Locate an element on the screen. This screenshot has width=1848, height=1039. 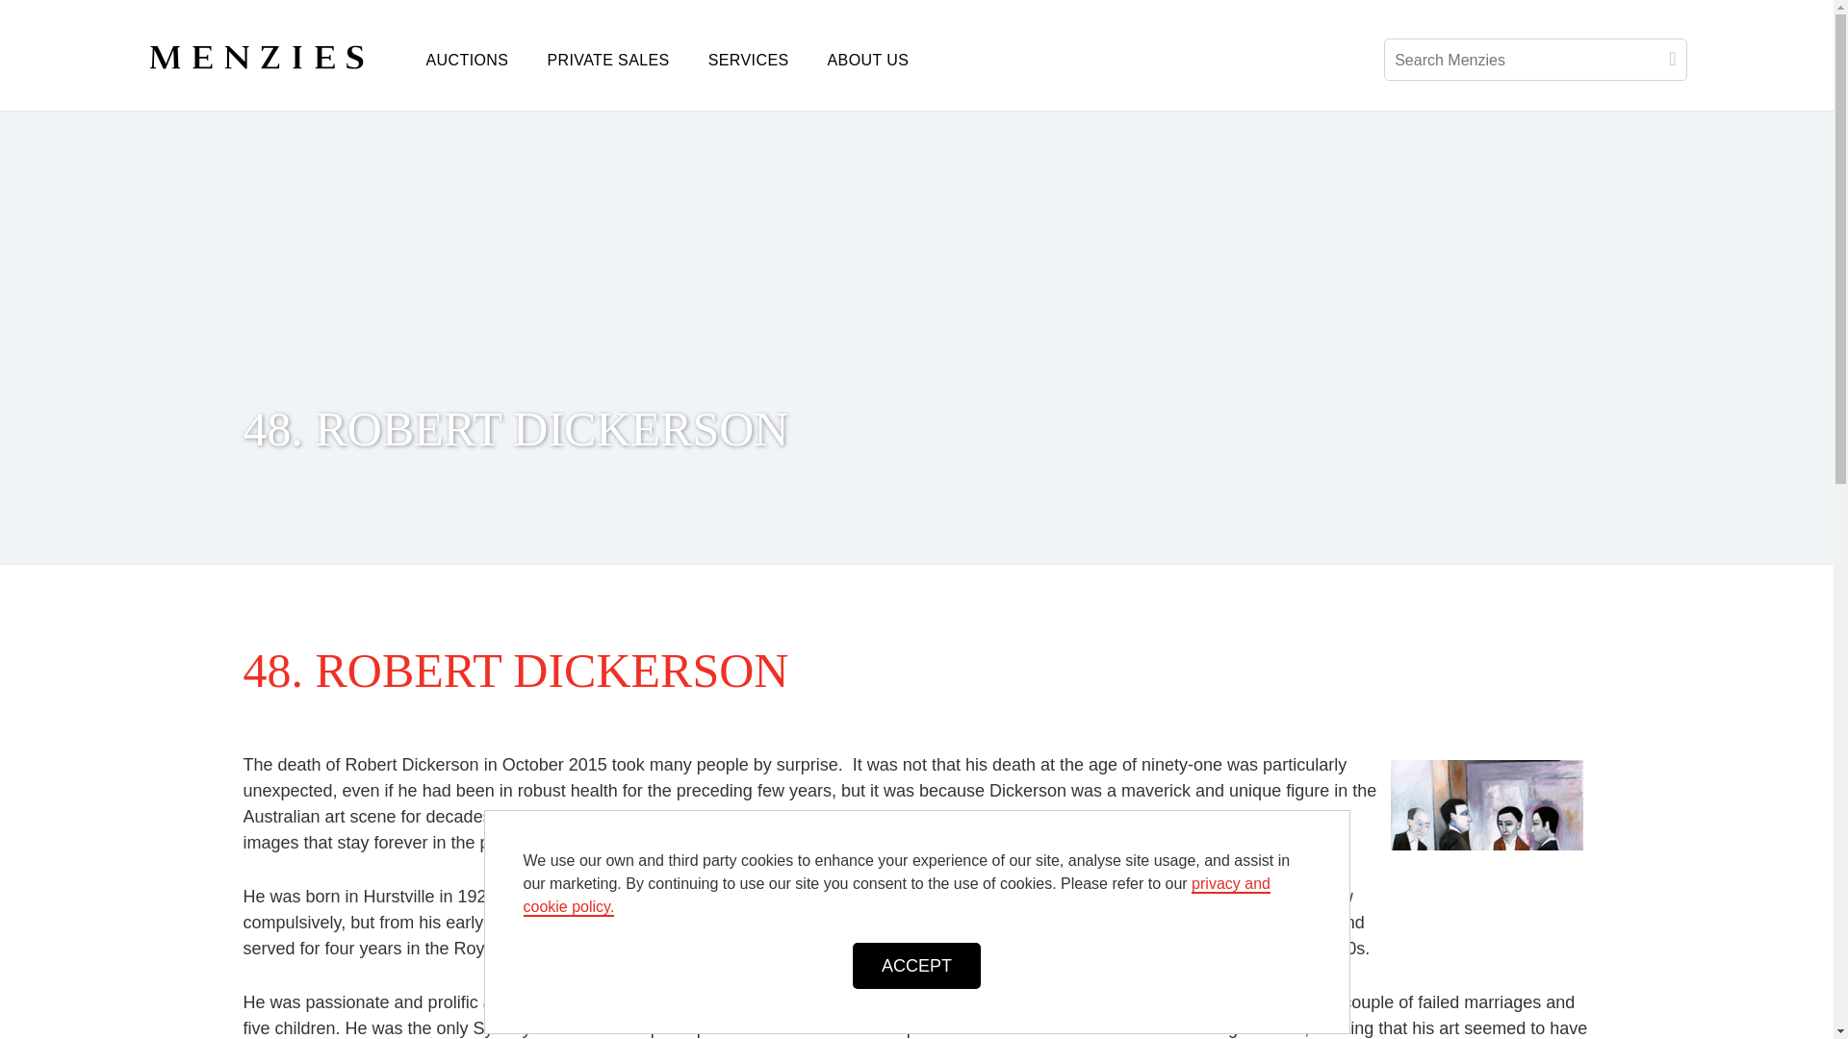
Menzies Art Brands is located at coordinates (275, 54).